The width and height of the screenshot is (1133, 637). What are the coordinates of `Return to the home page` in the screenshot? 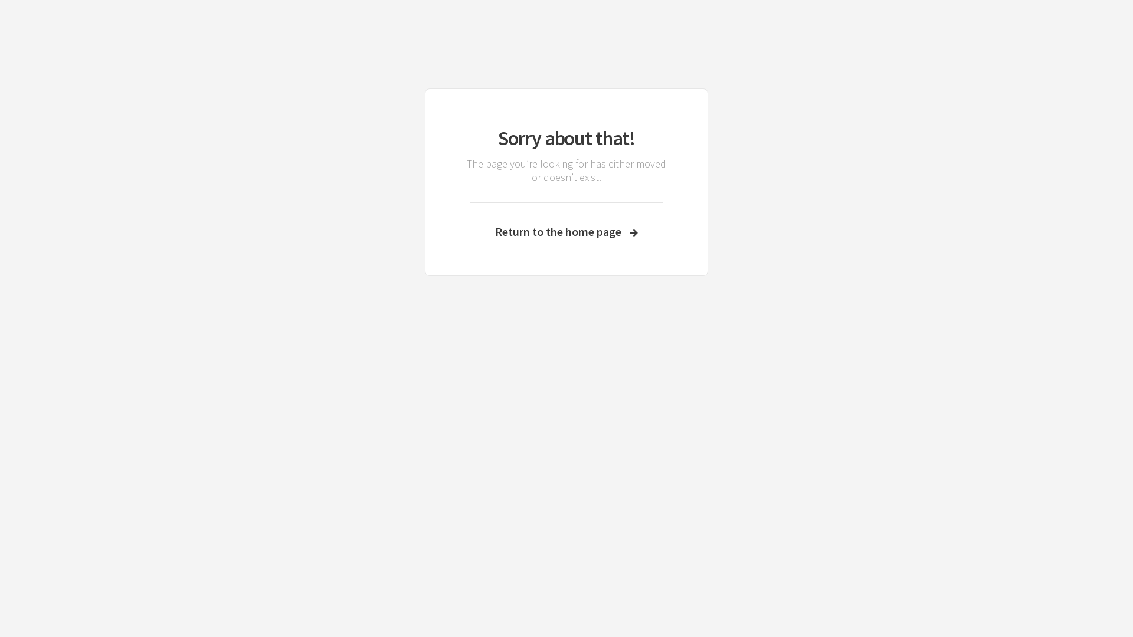 It's located at (566, 231).